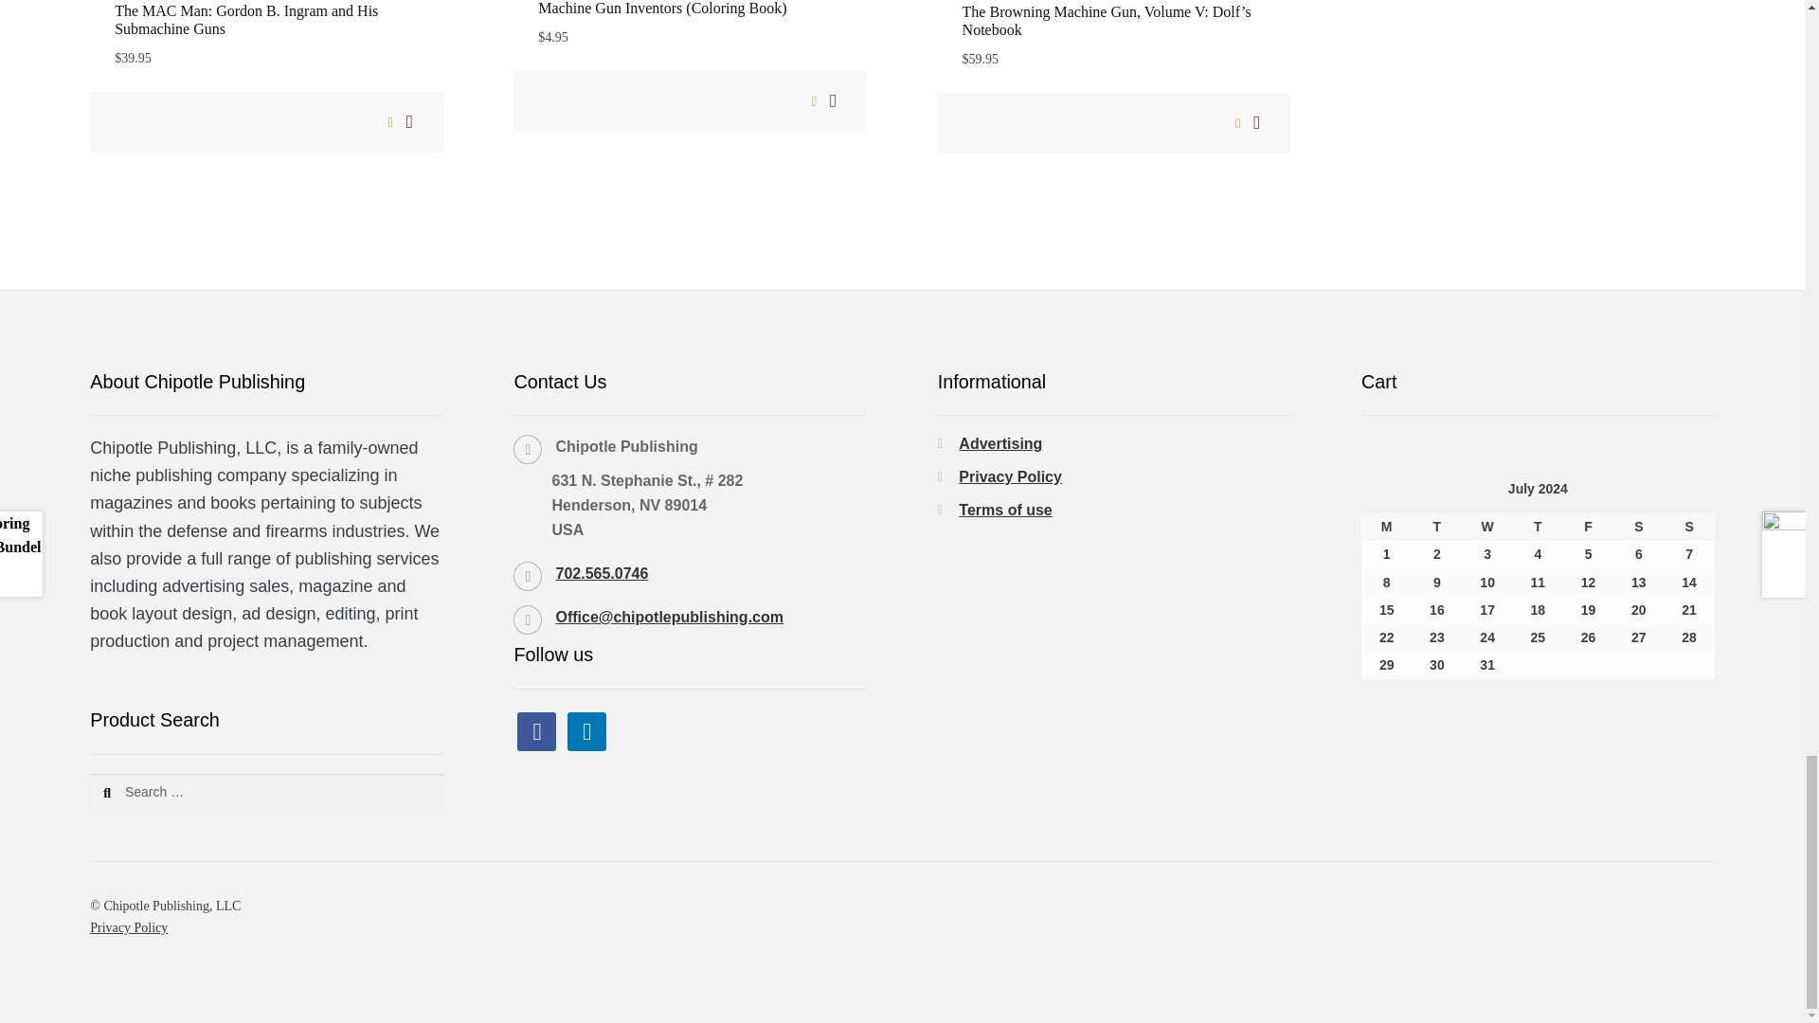 The height and width of the screenshot is (1023, 1819). Describe the element at coordinates (1639, 527) in the screenshot. I see `Saturday` at that location.